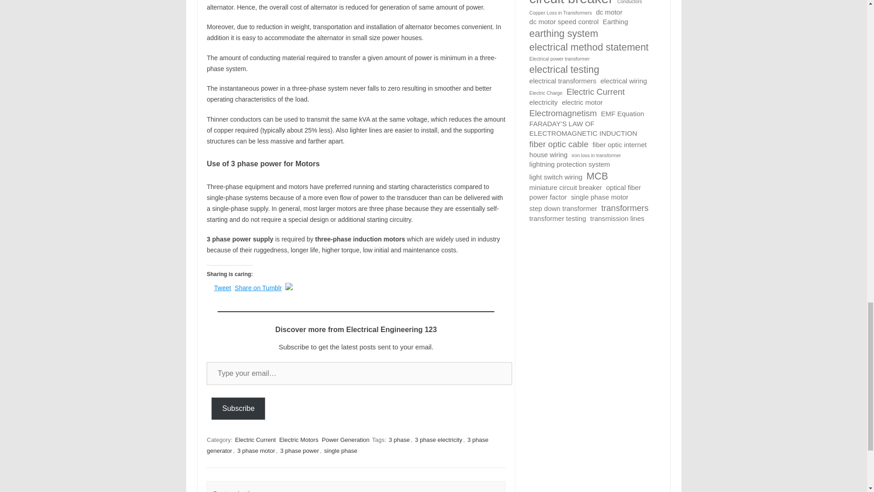 The image size is (874, 492). I want to click on 3 phase, so click(399, 440).